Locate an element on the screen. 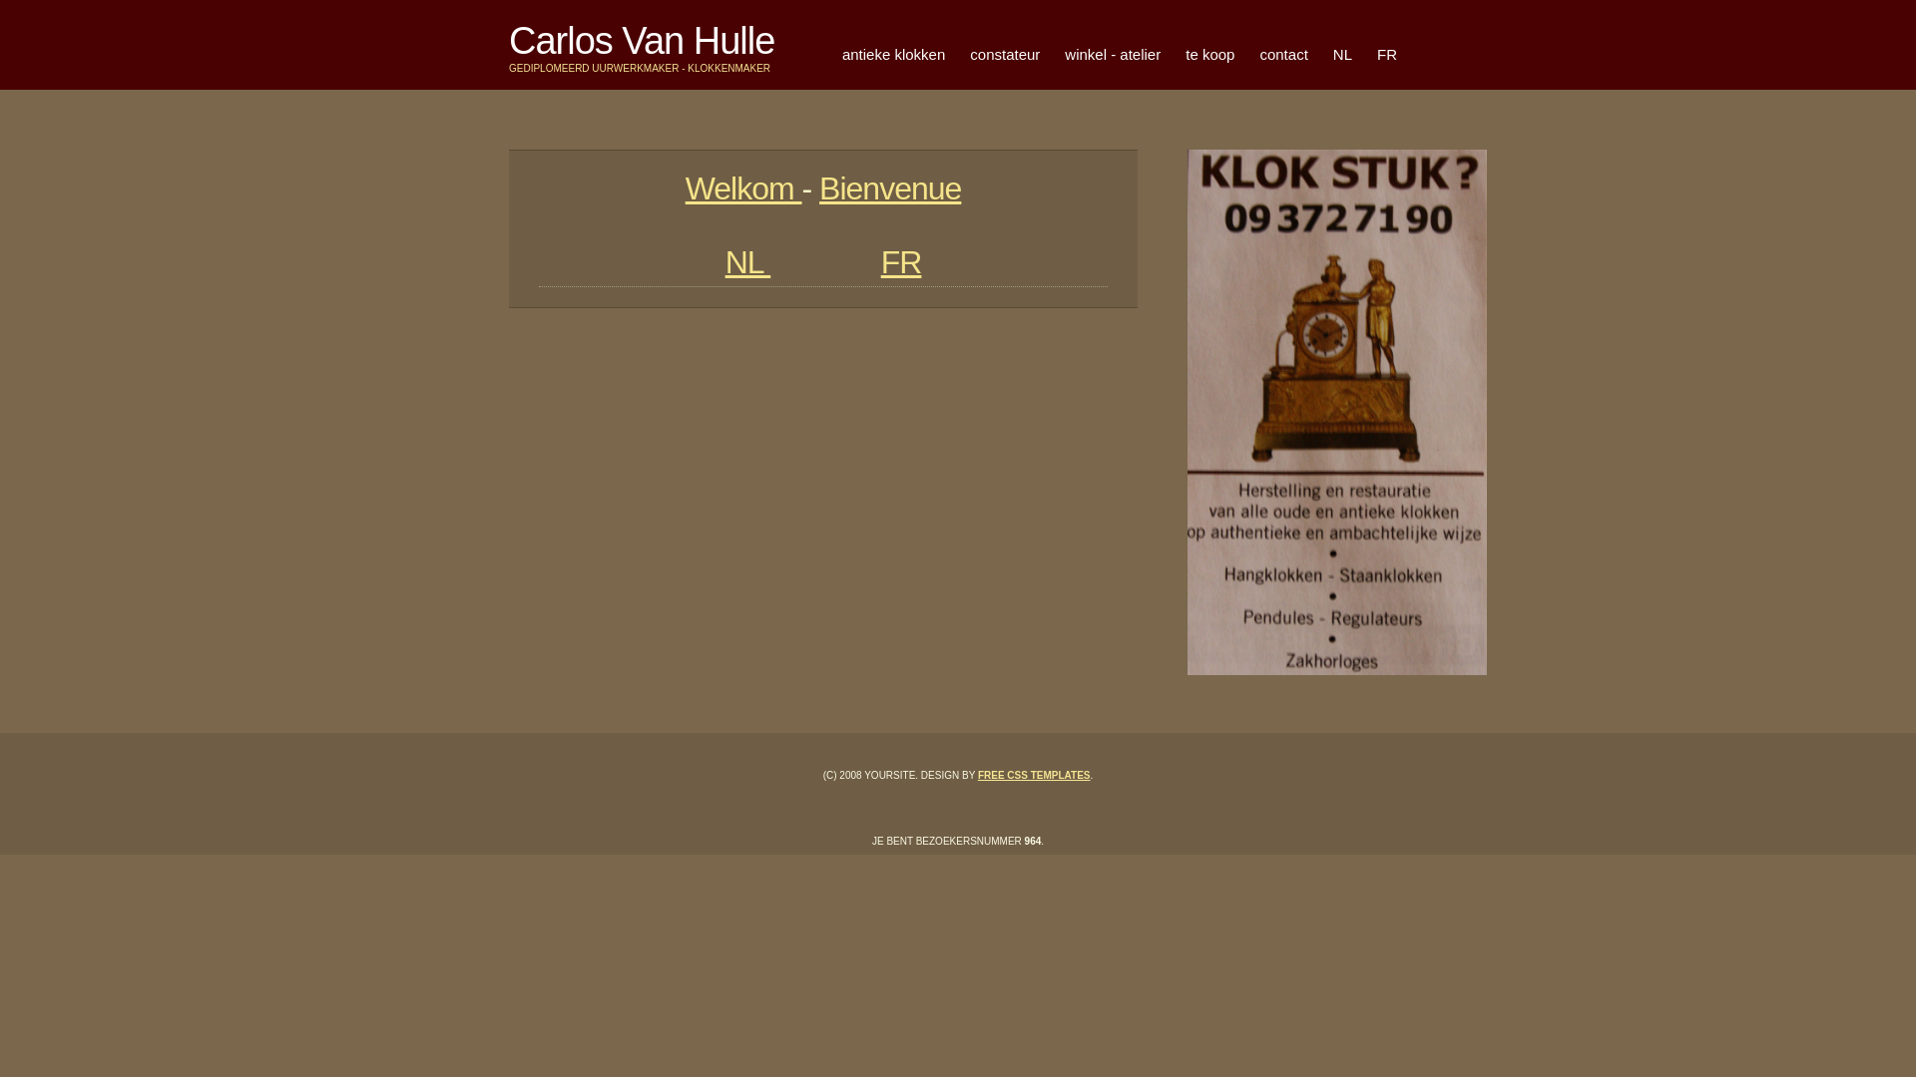 The image size is (1916, 1077). FREE CSS TEMPLATES is located at coordinates (1034, 776).